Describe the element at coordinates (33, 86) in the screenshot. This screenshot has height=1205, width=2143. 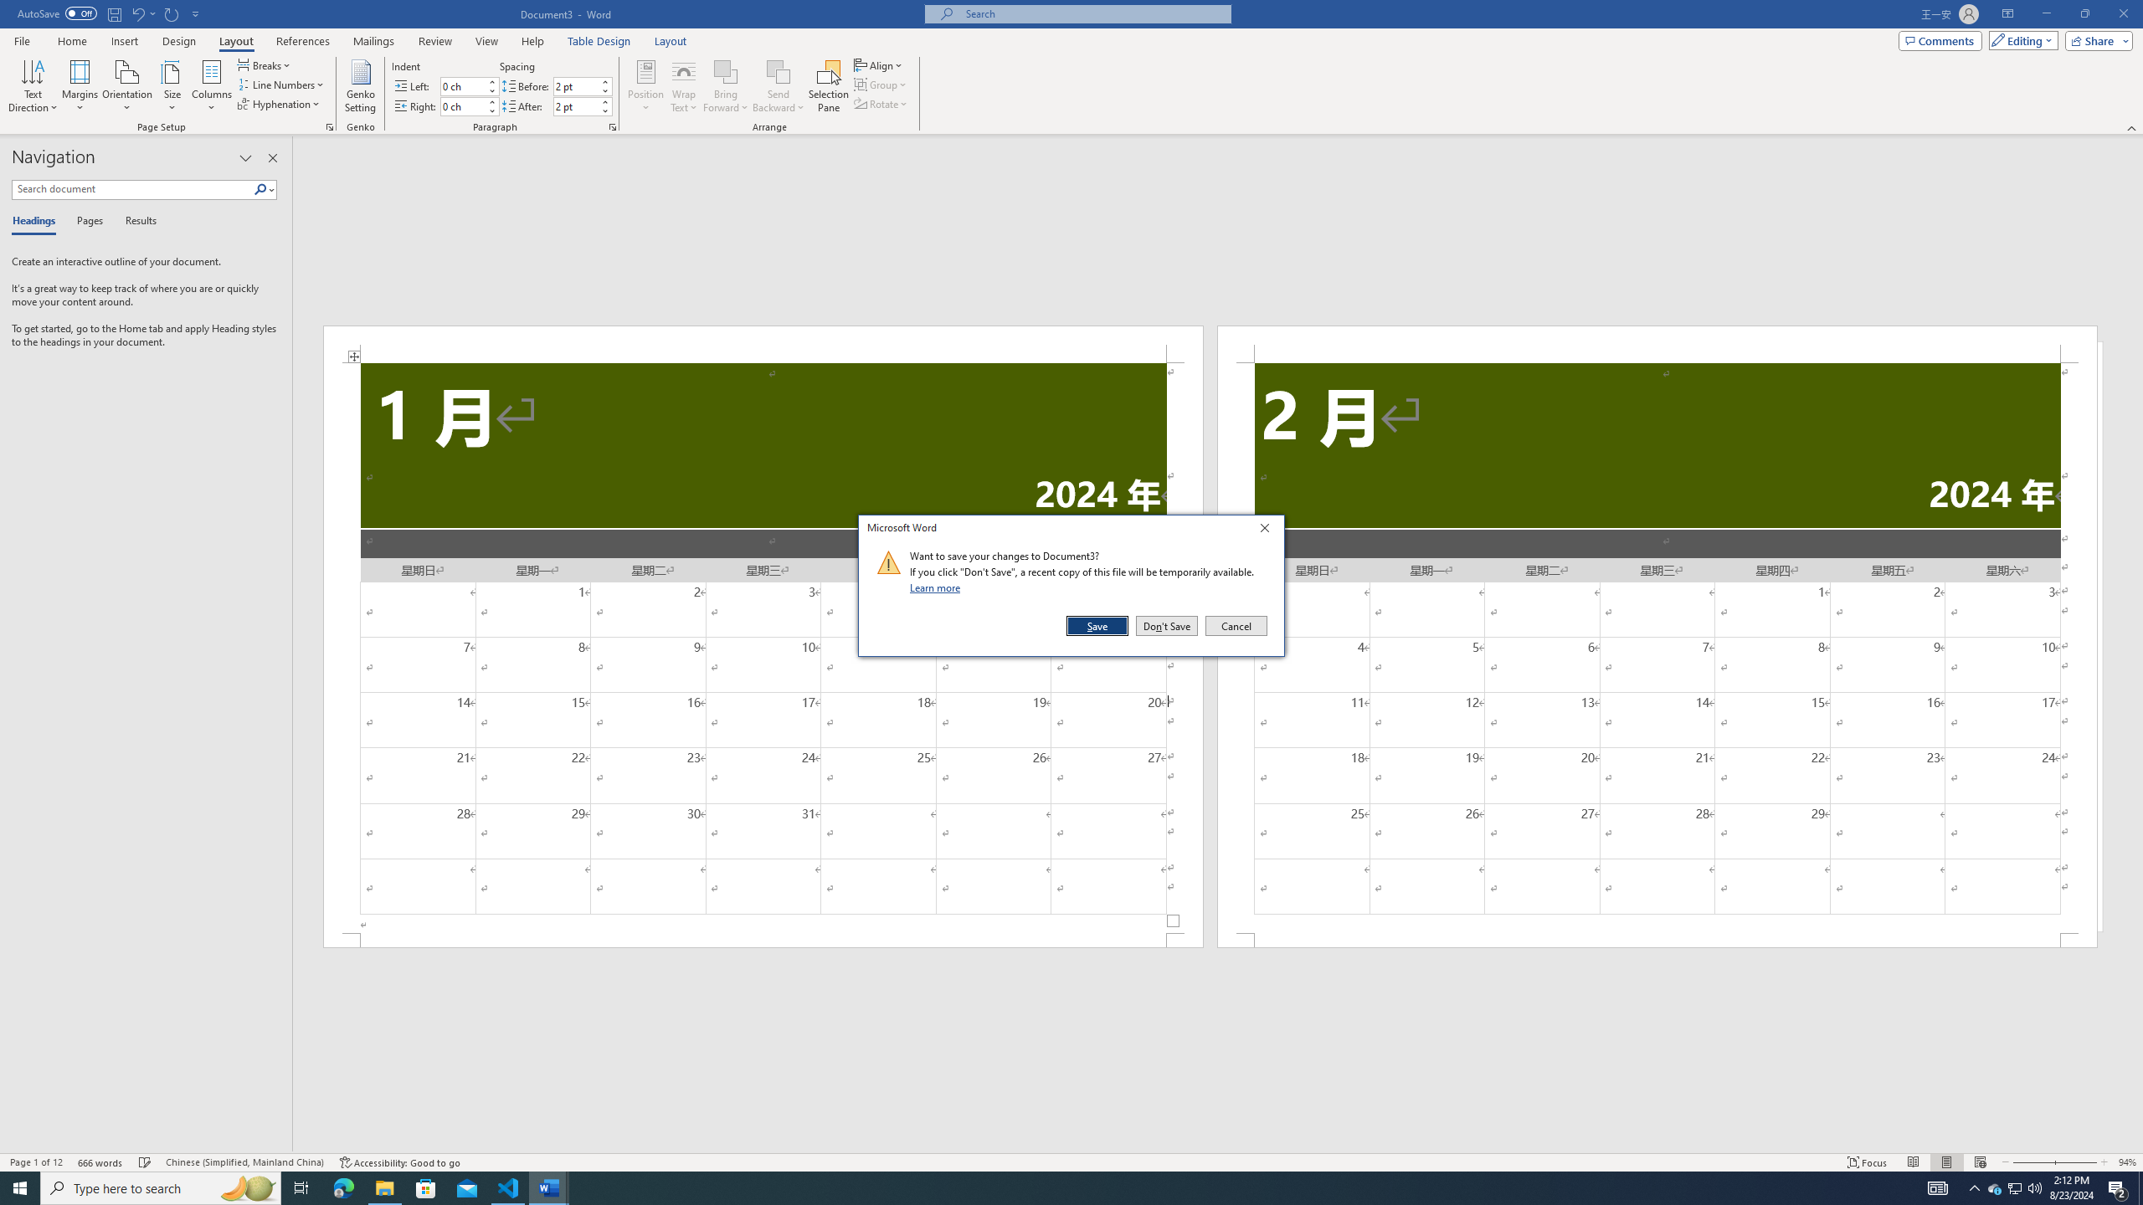
I see `Text Direction` at that location.